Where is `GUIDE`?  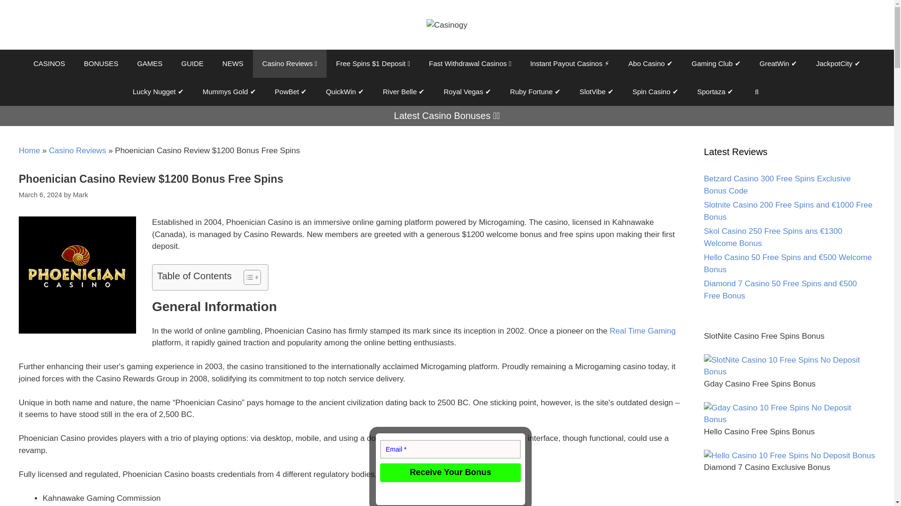 GUIDE is located at coordinates (192, 64).